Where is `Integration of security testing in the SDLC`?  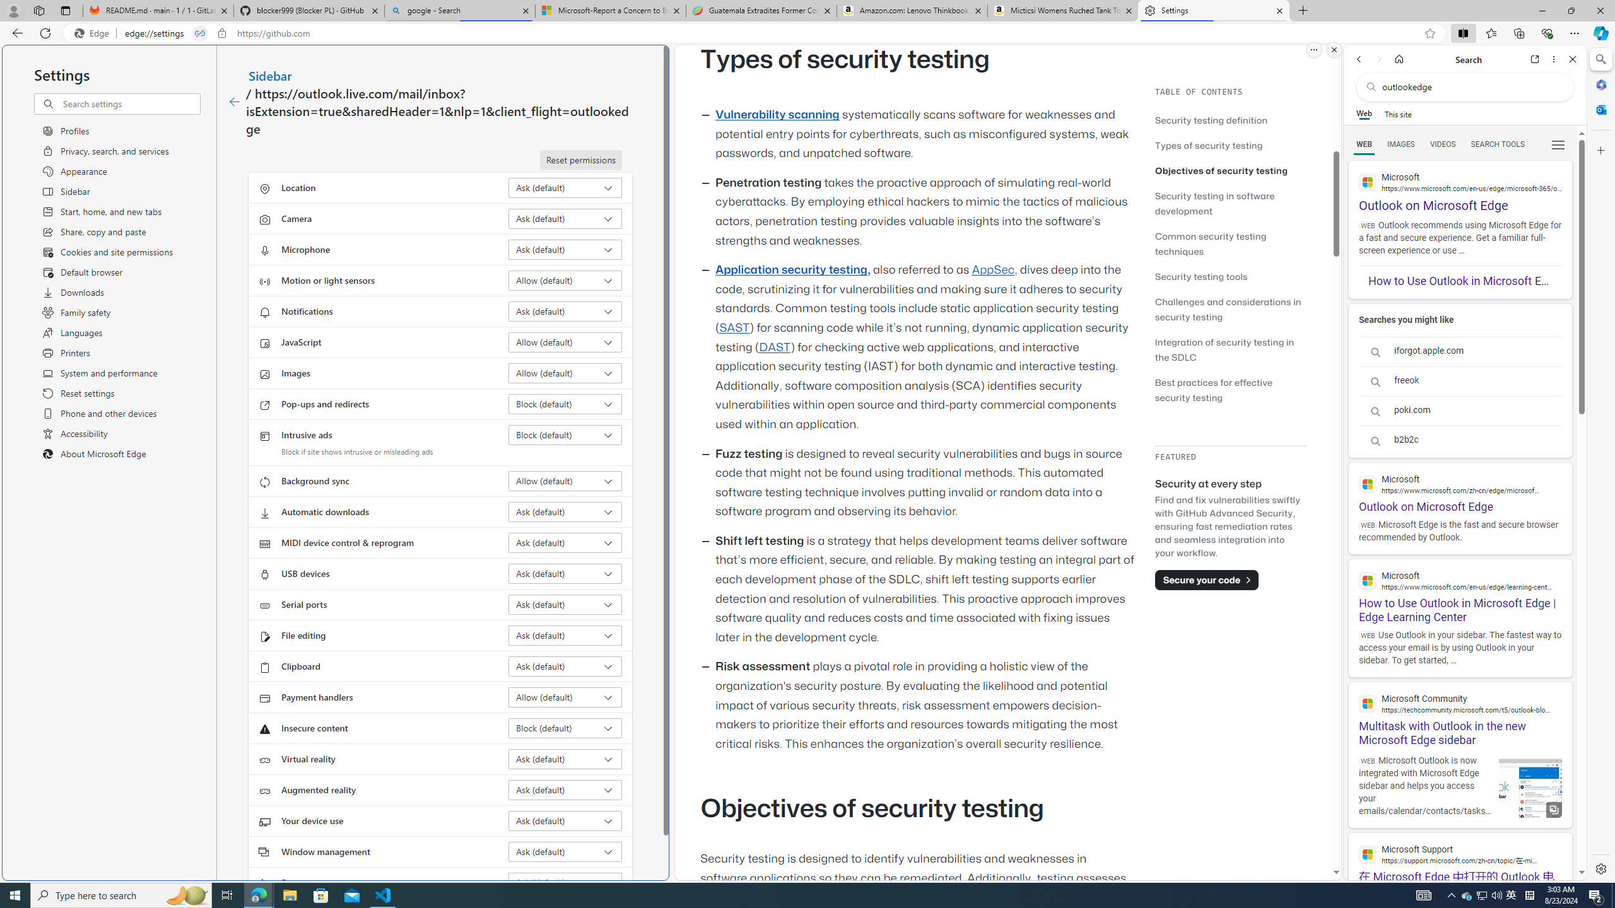 Integration of security testing in the SDLC is located at coordinates (1225, 349).